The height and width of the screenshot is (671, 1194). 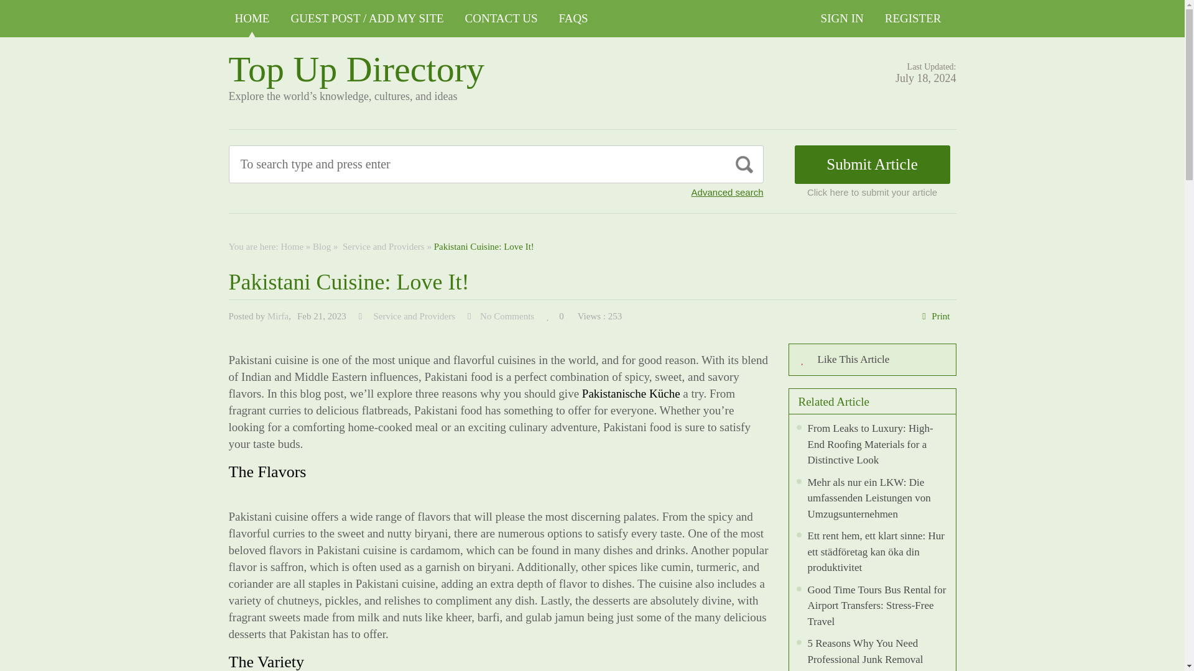 What do you see at coordinates (252, 19) in the screenshot?
I see `HOME` at bounding box center [252, 19].